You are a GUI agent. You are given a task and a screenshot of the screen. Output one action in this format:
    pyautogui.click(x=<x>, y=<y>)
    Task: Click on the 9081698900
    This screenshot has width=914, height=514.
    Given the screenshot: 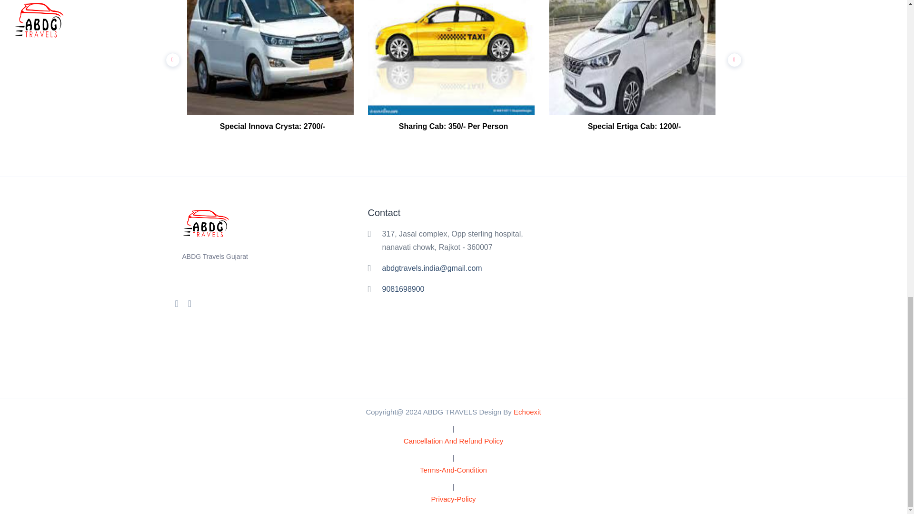 What is the action you would take?
    pyautogui.click(x=403, y=289)
    